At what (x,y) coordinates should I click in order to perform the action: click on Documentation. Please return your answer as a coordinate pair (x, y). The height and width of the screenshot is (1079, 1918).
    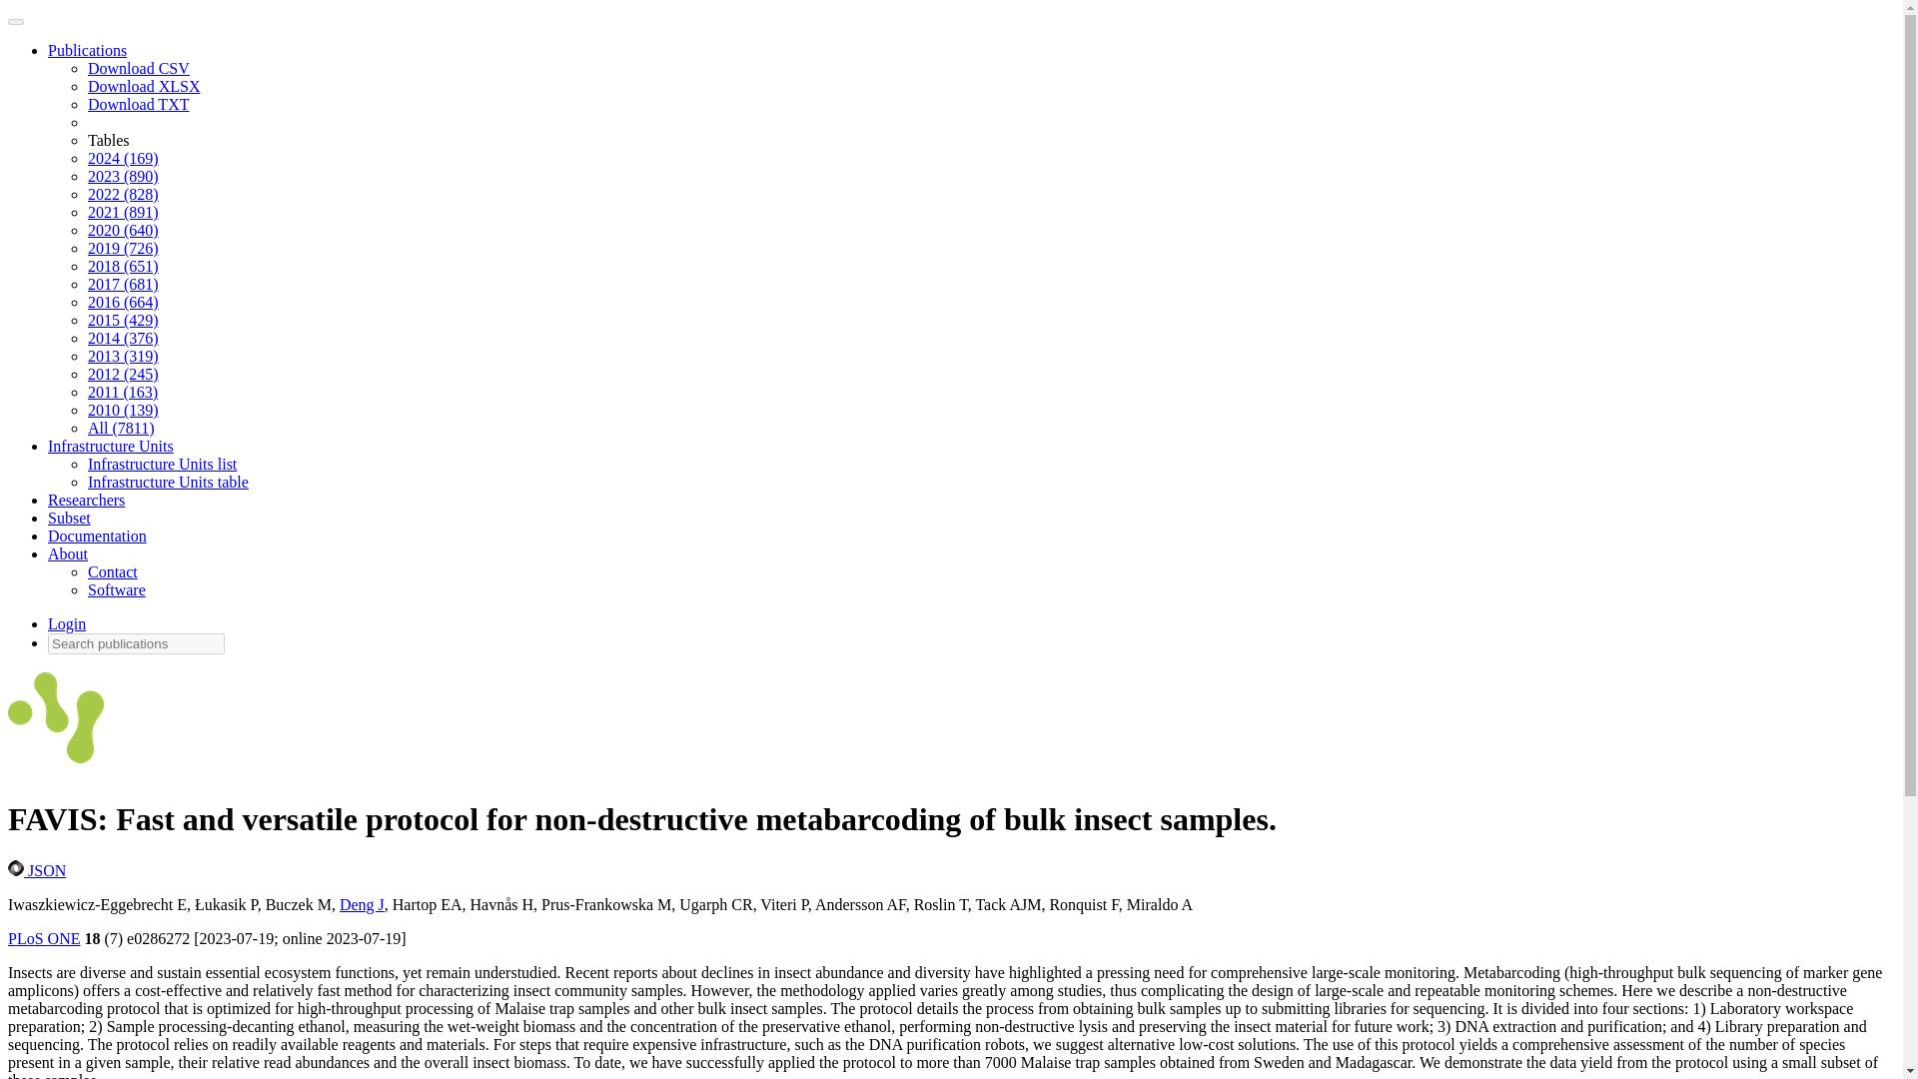
    Looking at the image, I should click on (98, 536).